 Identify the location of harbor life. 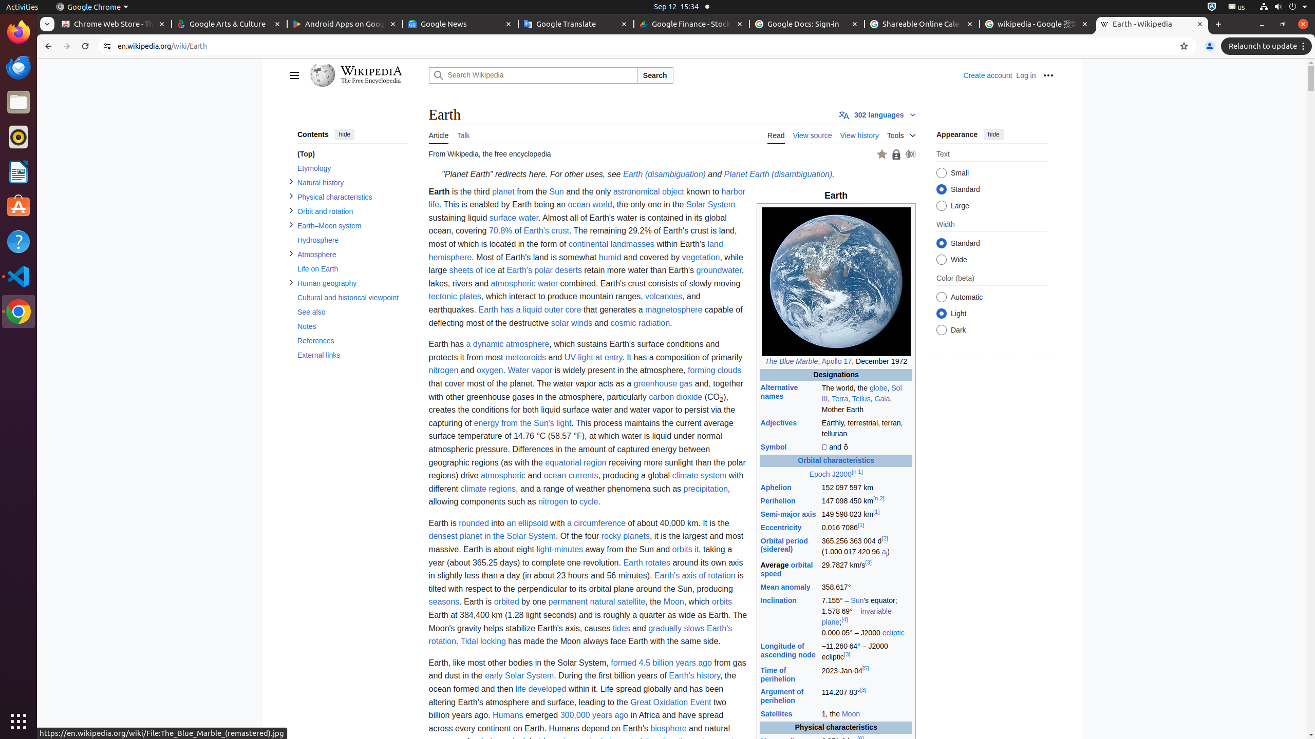
(587, 198).